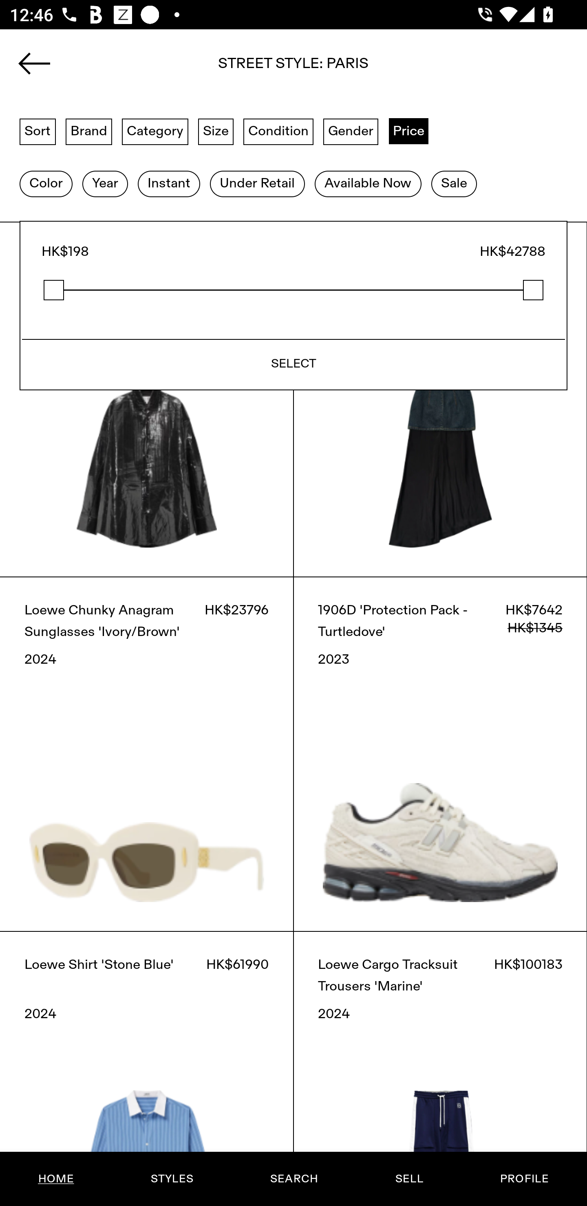 Image resolution: width=587 pixels, height=1206 pixels. Describe the element at coordinates (56, 1179) in the screenshot. I see `HOME` at that location.